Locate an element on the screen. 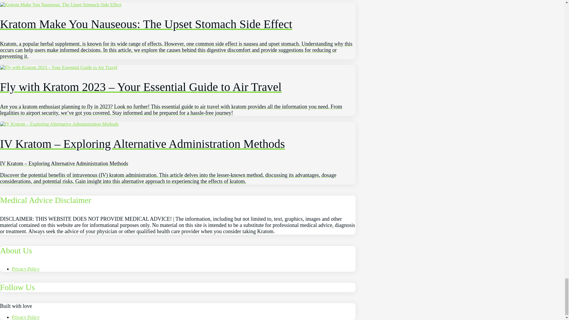 The image size is (569, 320). Privacy Policy is located at coordinates (26, 317).